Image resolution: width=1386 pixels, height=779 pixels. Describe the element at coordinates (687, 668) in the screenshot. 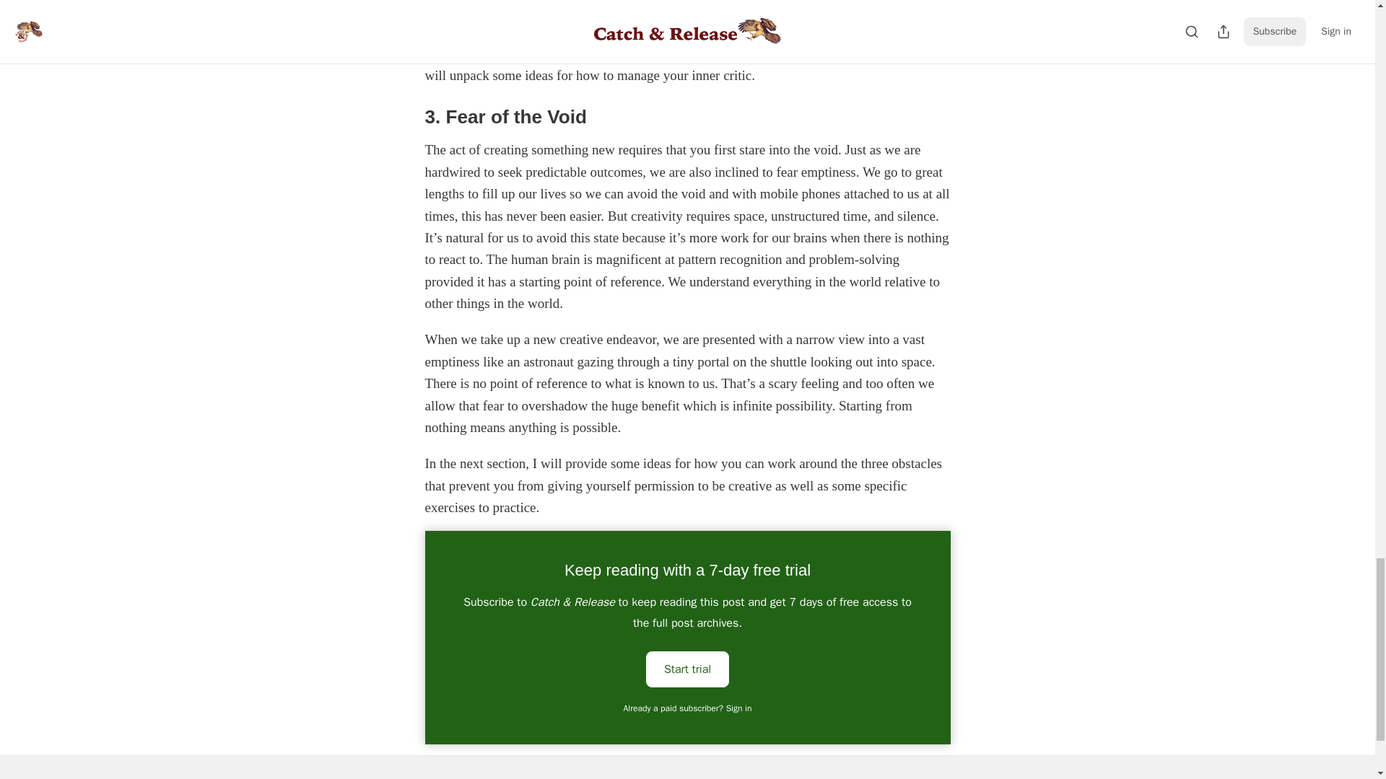

I see `Start trial` at that location.